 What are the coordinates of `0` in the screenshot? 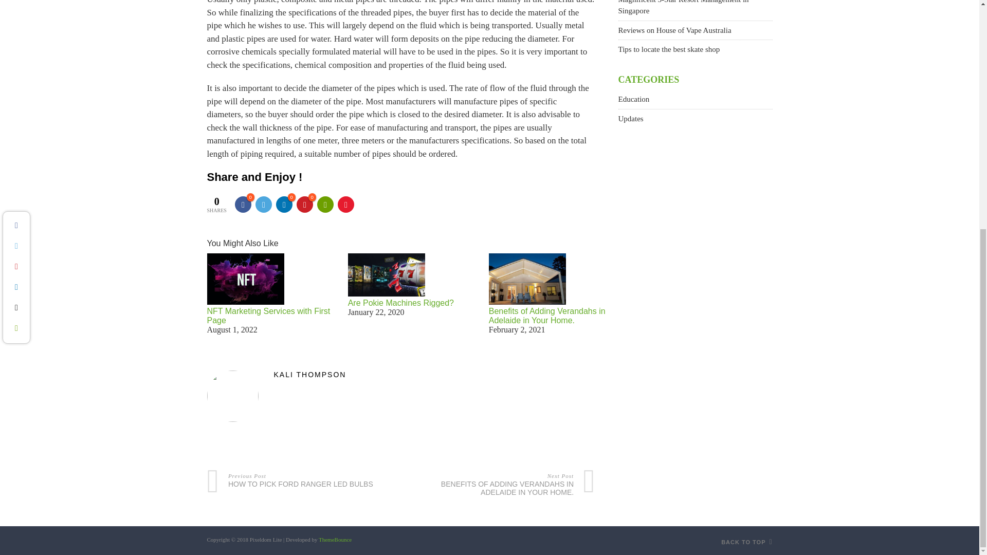 It's located at (284, 205).